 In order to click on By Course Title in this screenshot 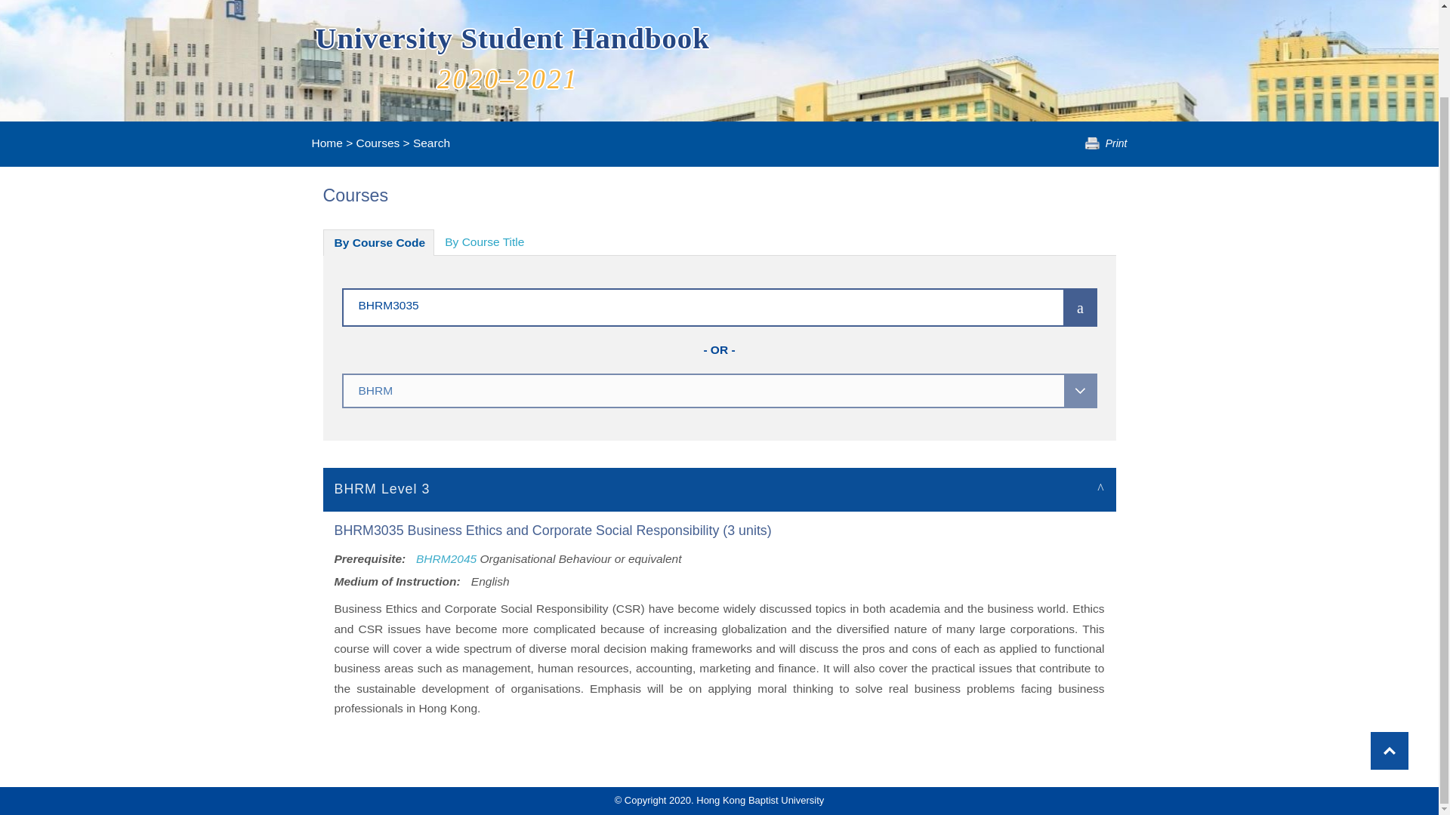, I will do `click(484, 241)`.